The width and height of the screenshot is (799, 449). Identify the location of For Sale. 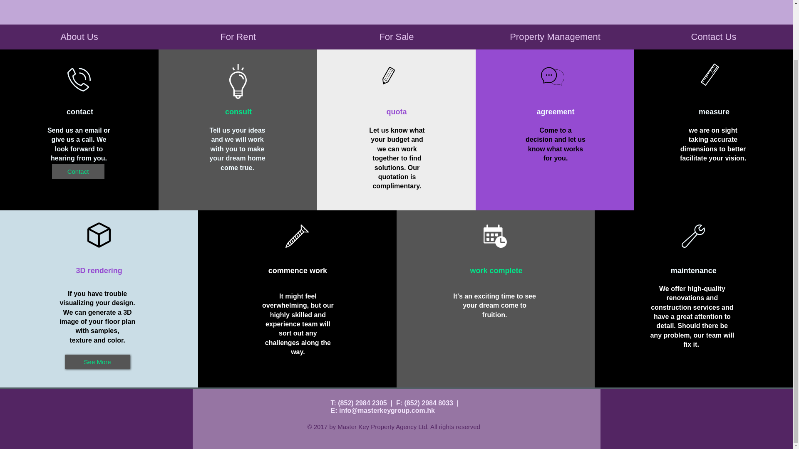
(396, 37).